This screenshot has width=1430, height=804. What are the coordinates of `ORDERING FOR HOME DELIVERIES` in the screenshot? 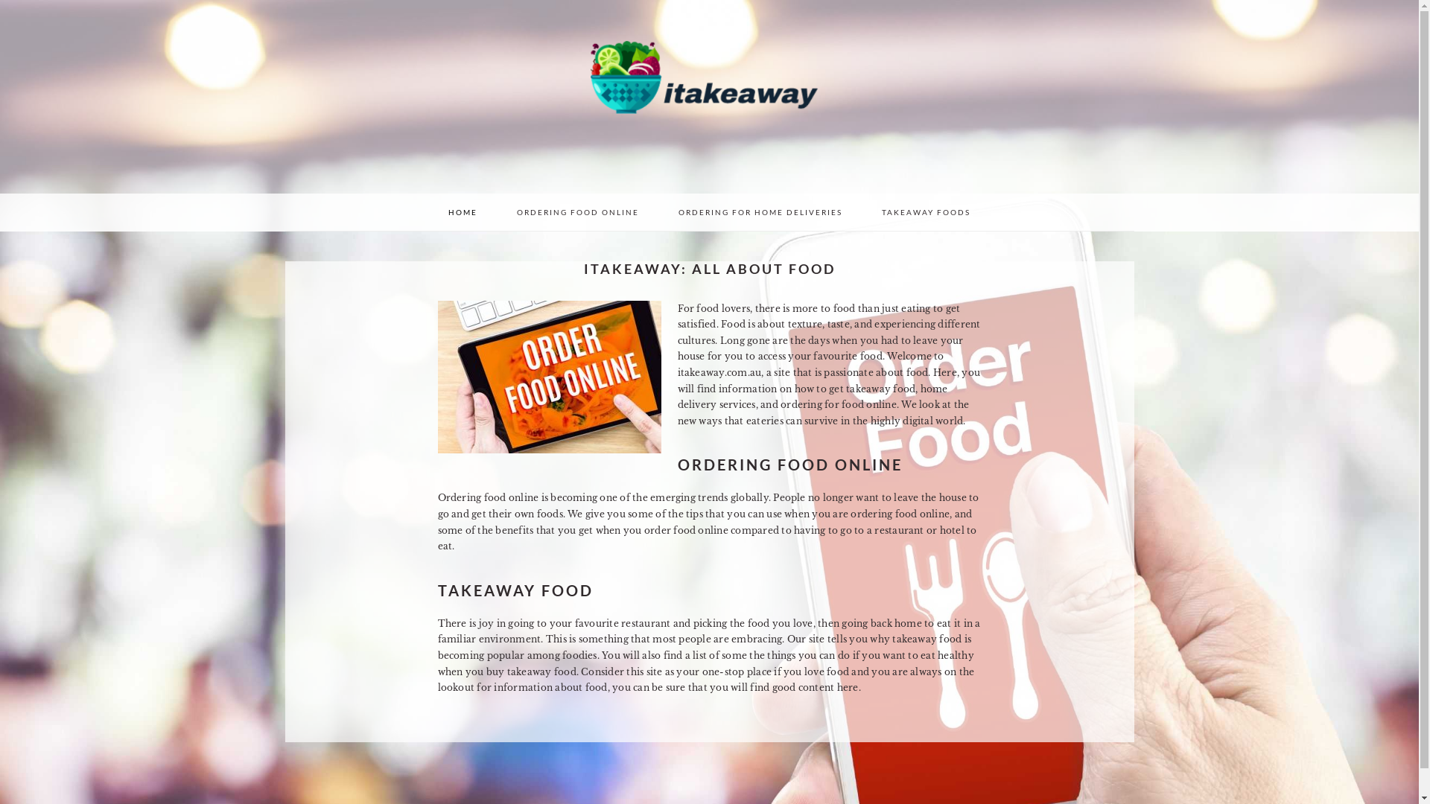 It's located at (760, 212).